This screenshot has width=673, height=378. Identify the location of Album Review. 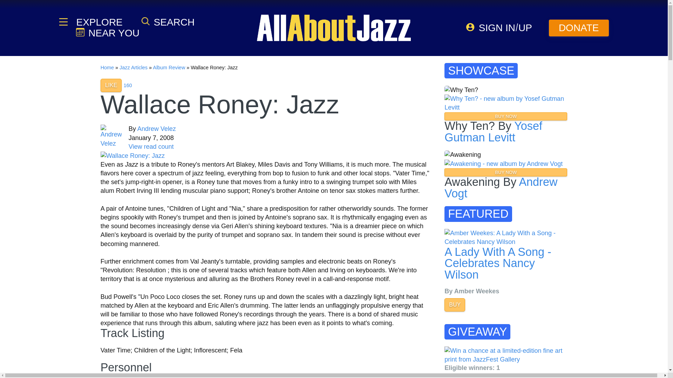
(169, 67).